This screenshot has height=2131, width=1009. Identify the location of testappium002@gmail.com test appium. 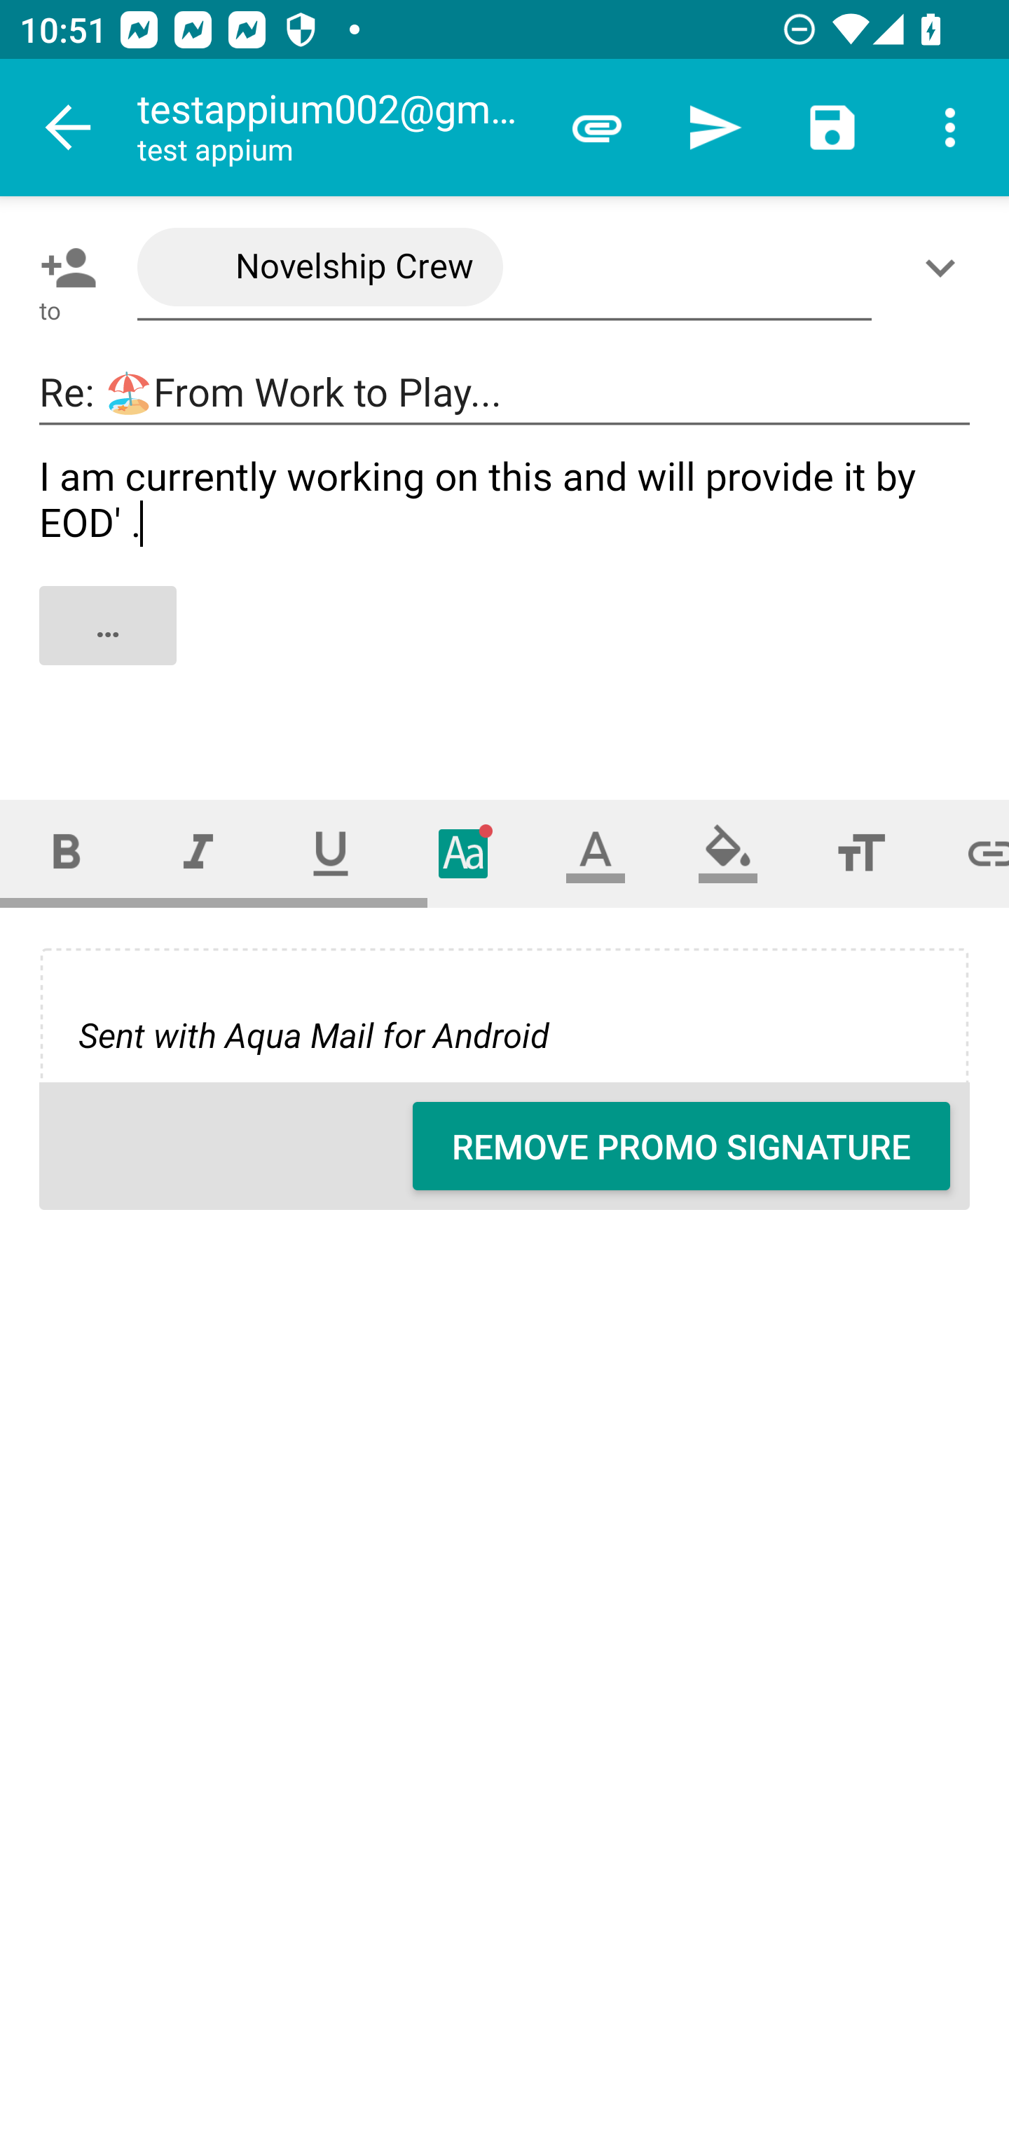
(337, 128).